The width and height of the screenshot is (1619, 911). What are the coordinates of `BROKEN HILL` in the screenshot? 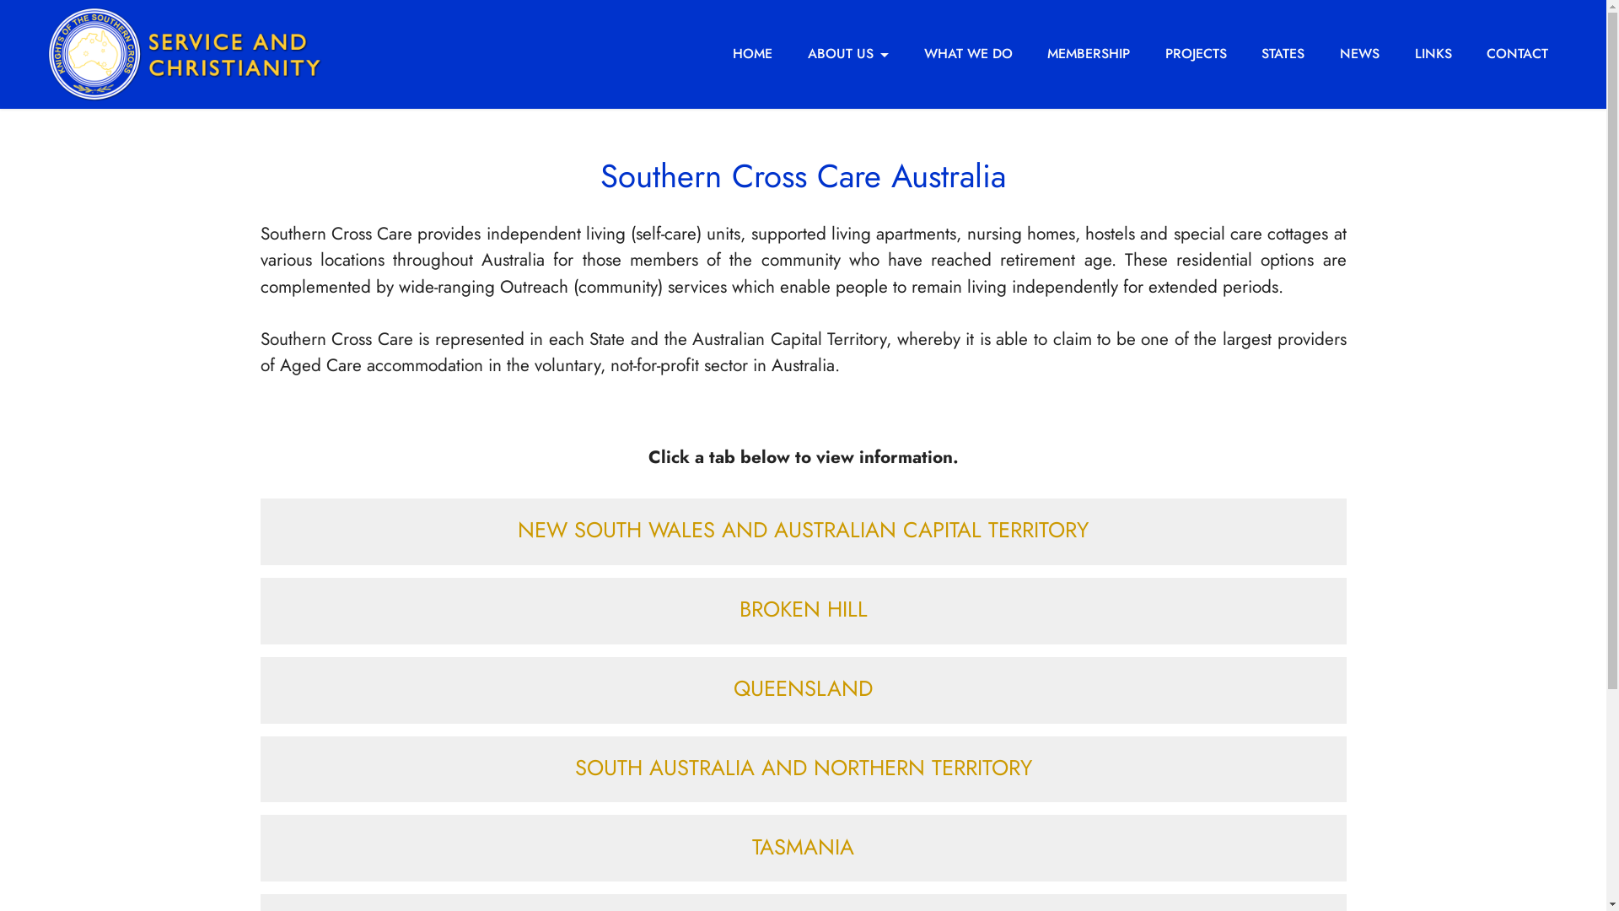 It's located at (803, 611).